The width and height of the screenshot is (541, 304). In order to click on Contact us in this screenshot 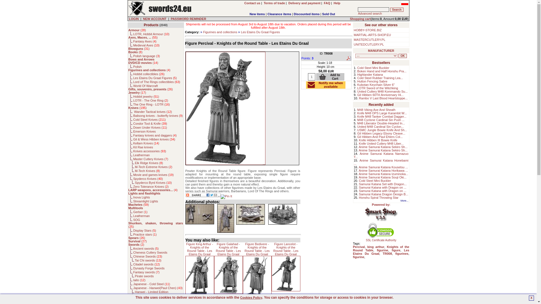, I will do `click(252, 3)`.